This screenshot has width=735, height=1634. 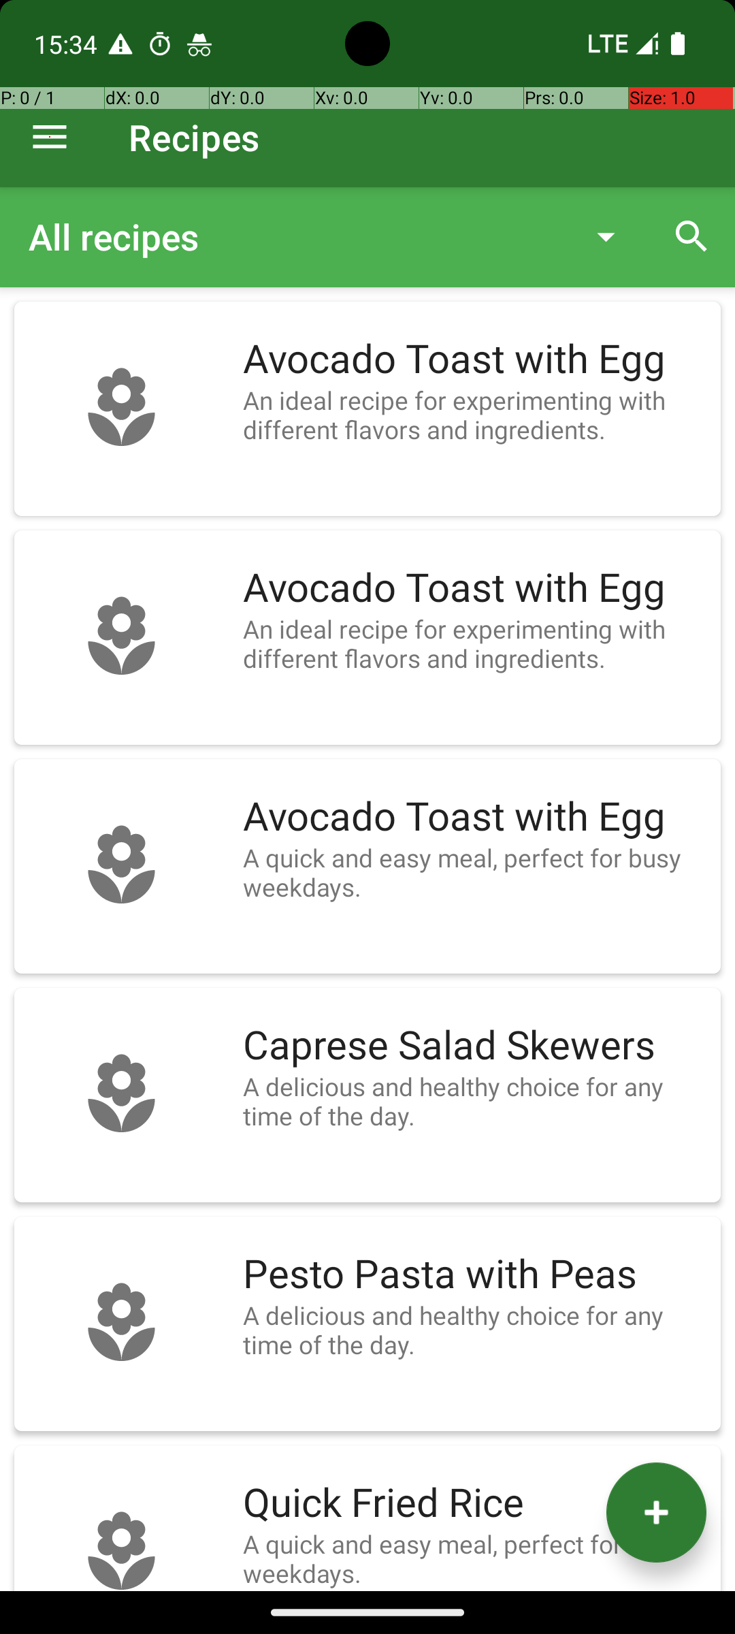 I want to click on An ideal recipe for experimenting with different flavors and ingredients., so click(x=475, y=415).